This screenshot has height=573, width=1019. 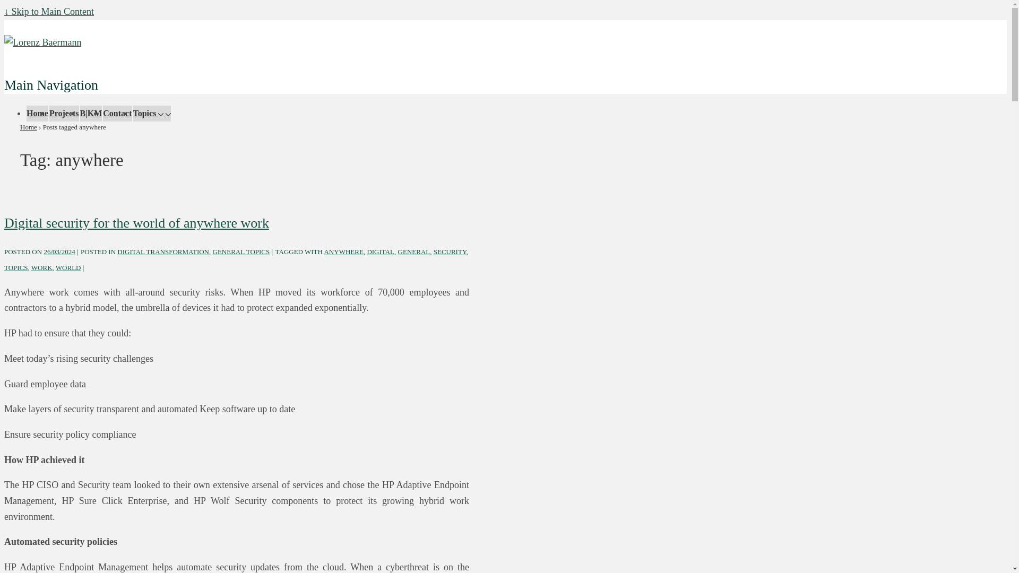 What do you see at coordinates (117, 114) in the screenshot?
I see `Contact` at bounding box center [117, 114].